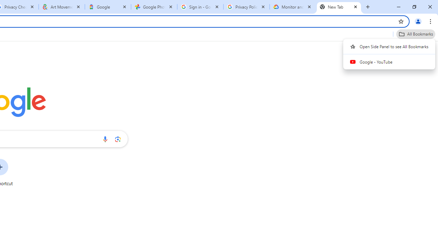  Describe the element at coordinates (200, 7) in the screenshot. I see `Sign in - Google Accounts` at that location.